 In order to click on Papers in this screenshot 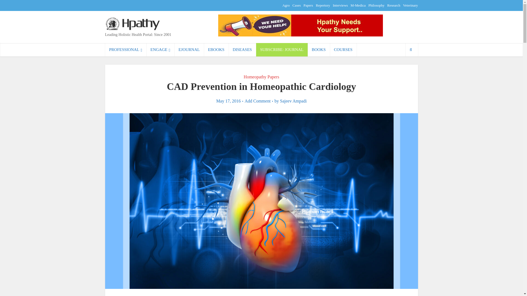, I will do `click(308, 5)`.